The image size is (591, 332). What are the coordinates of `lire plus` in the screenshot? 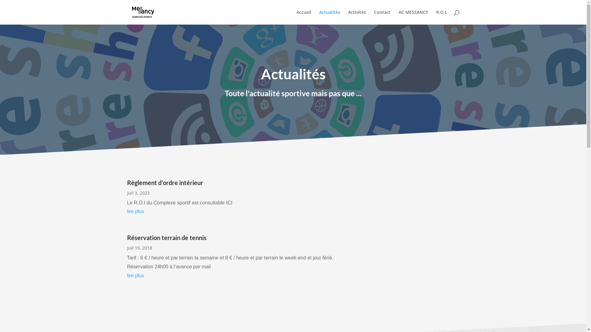 It's located at (235, 276).